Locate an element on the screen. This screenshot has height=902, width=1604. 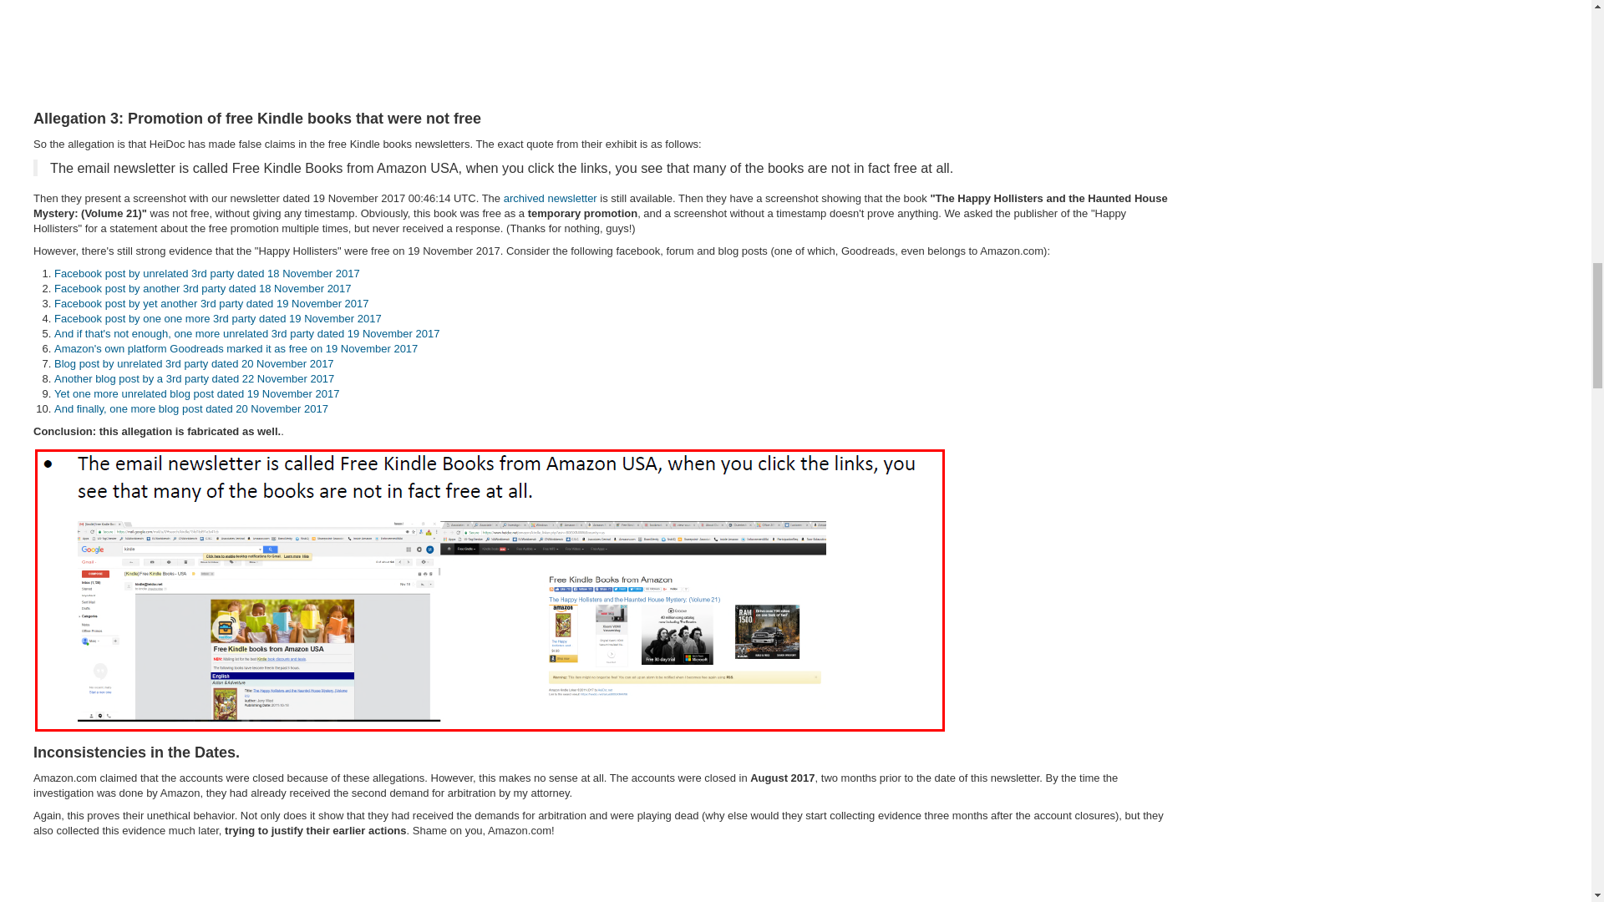
And finally, one more blog post dated 20 November 2017 is located at coordinates (191, 408).